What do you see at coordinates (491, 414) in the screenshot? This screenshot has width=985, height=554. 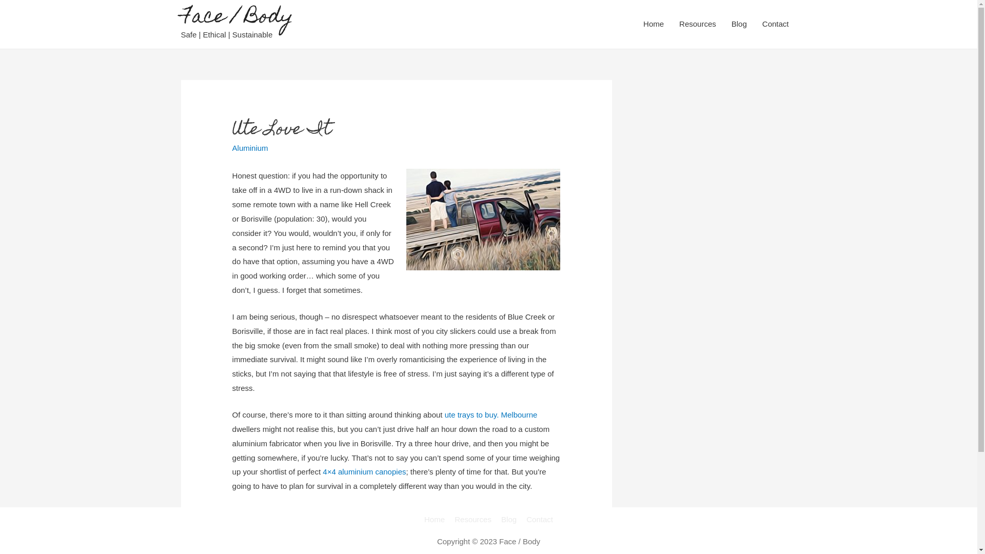 I see `ute trays to buy. Melbourne` at bounding box center [491, 414].